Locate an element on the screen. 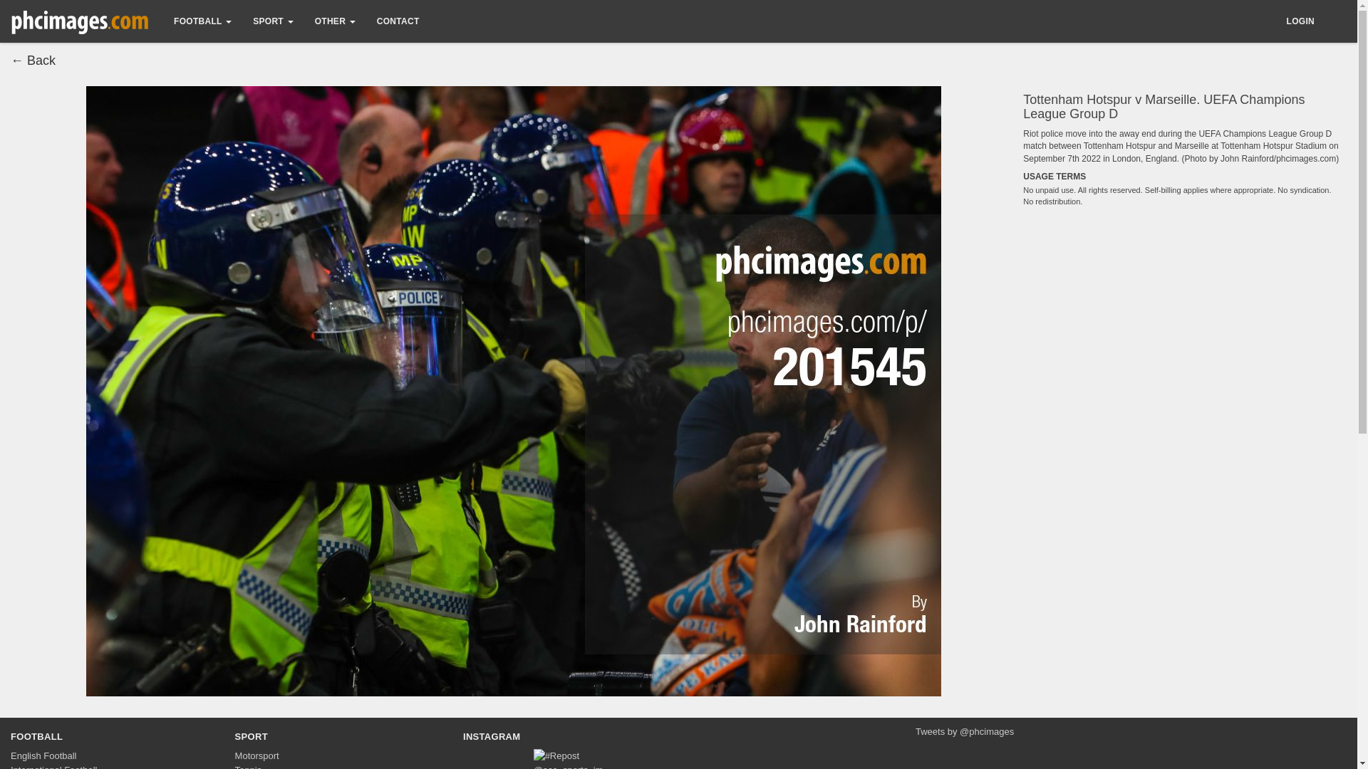 This screenshot has height=769, width=1368. FOOTBALL is located at coordinates (37, 736).